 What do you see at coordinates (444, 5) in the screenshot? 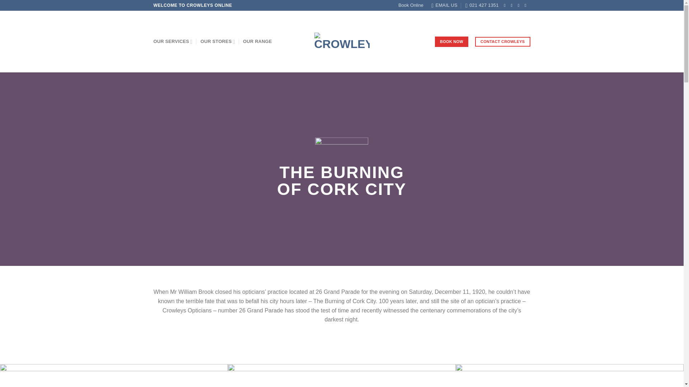
I see `EMAIL US` at bounding box center [444, 5].